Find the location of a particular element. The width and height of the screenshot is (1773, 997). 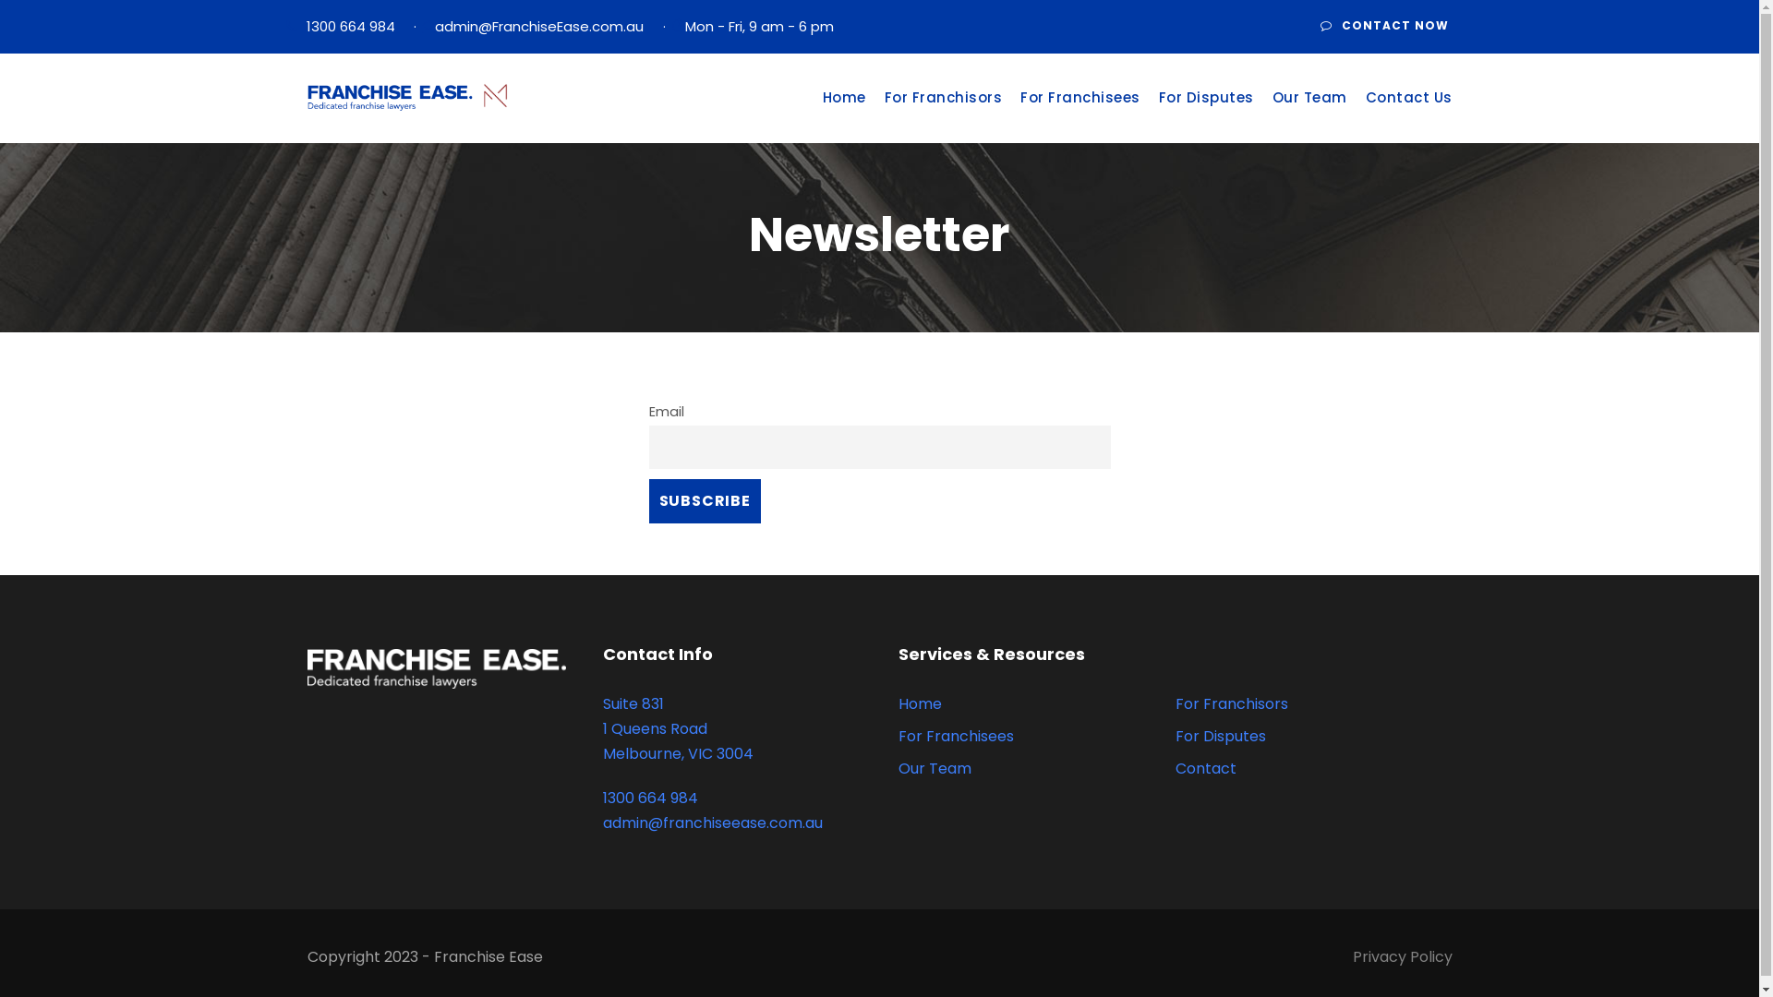

Home is located at coordinates (844, 112).